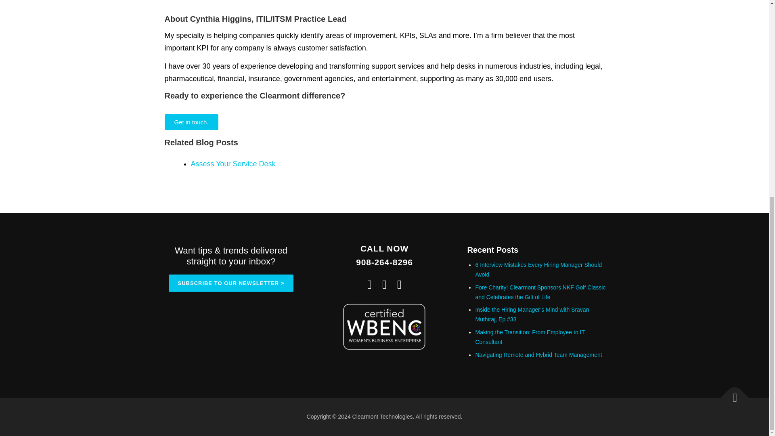 This screenshot has width=775, height=436. I want to click on Making the Transition: From Employee to IT Consultant, so click(530, 337).